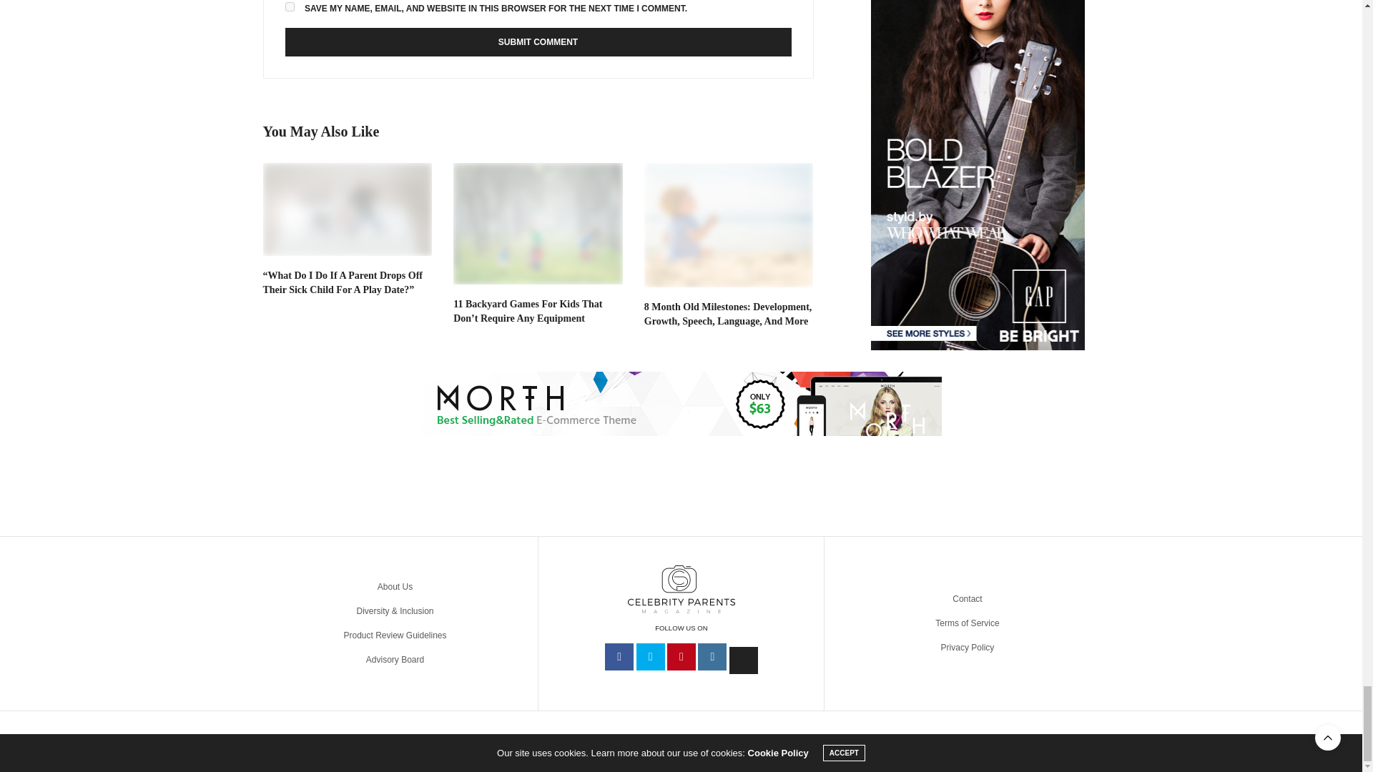 This screenshot has height=772, width=1373. Describe the element at coordinates (537, 41) in the screenshot. I see `Submit Comment` at that location.